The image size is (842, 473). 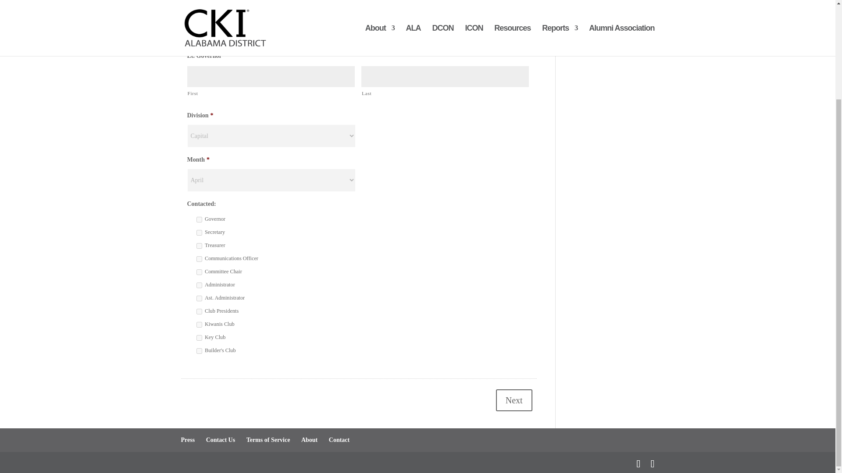 What do you see at coordinates (199, 259) in the screenshot?
I see `Communications Officer` at bounding box center [199, 259].